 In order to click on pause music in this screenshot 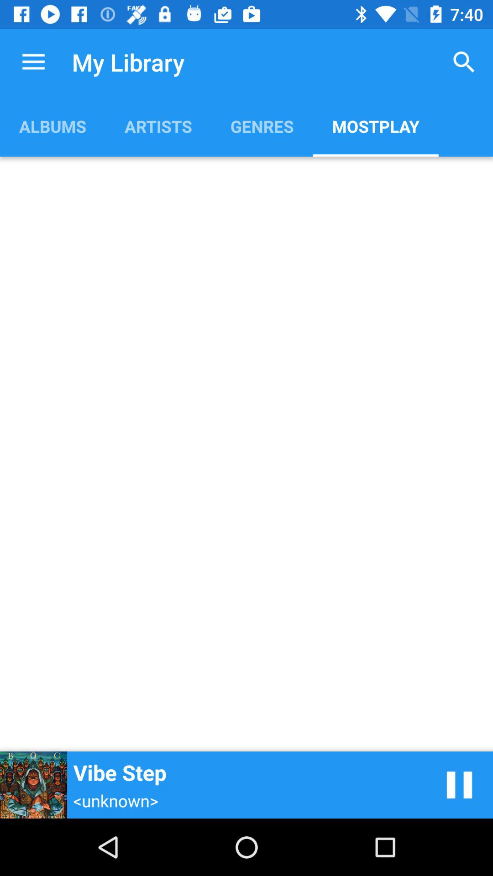, I will do `click(459, 785)`.